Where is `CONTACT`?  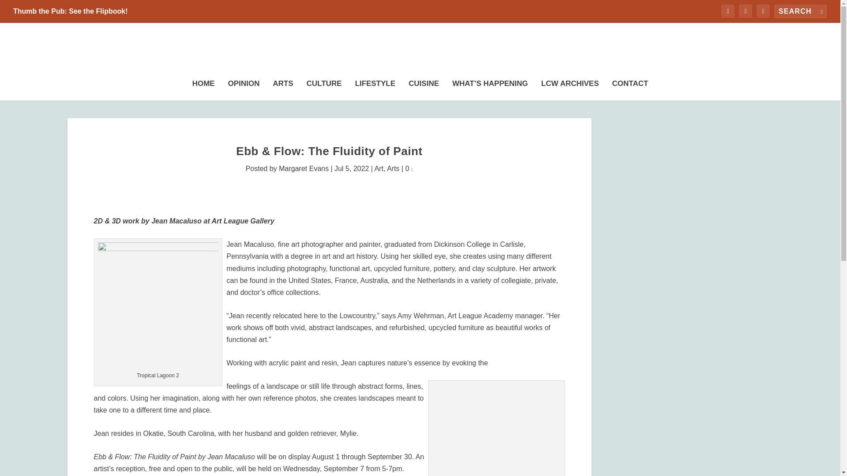
CONTACT is located at coordinates (630, 88).